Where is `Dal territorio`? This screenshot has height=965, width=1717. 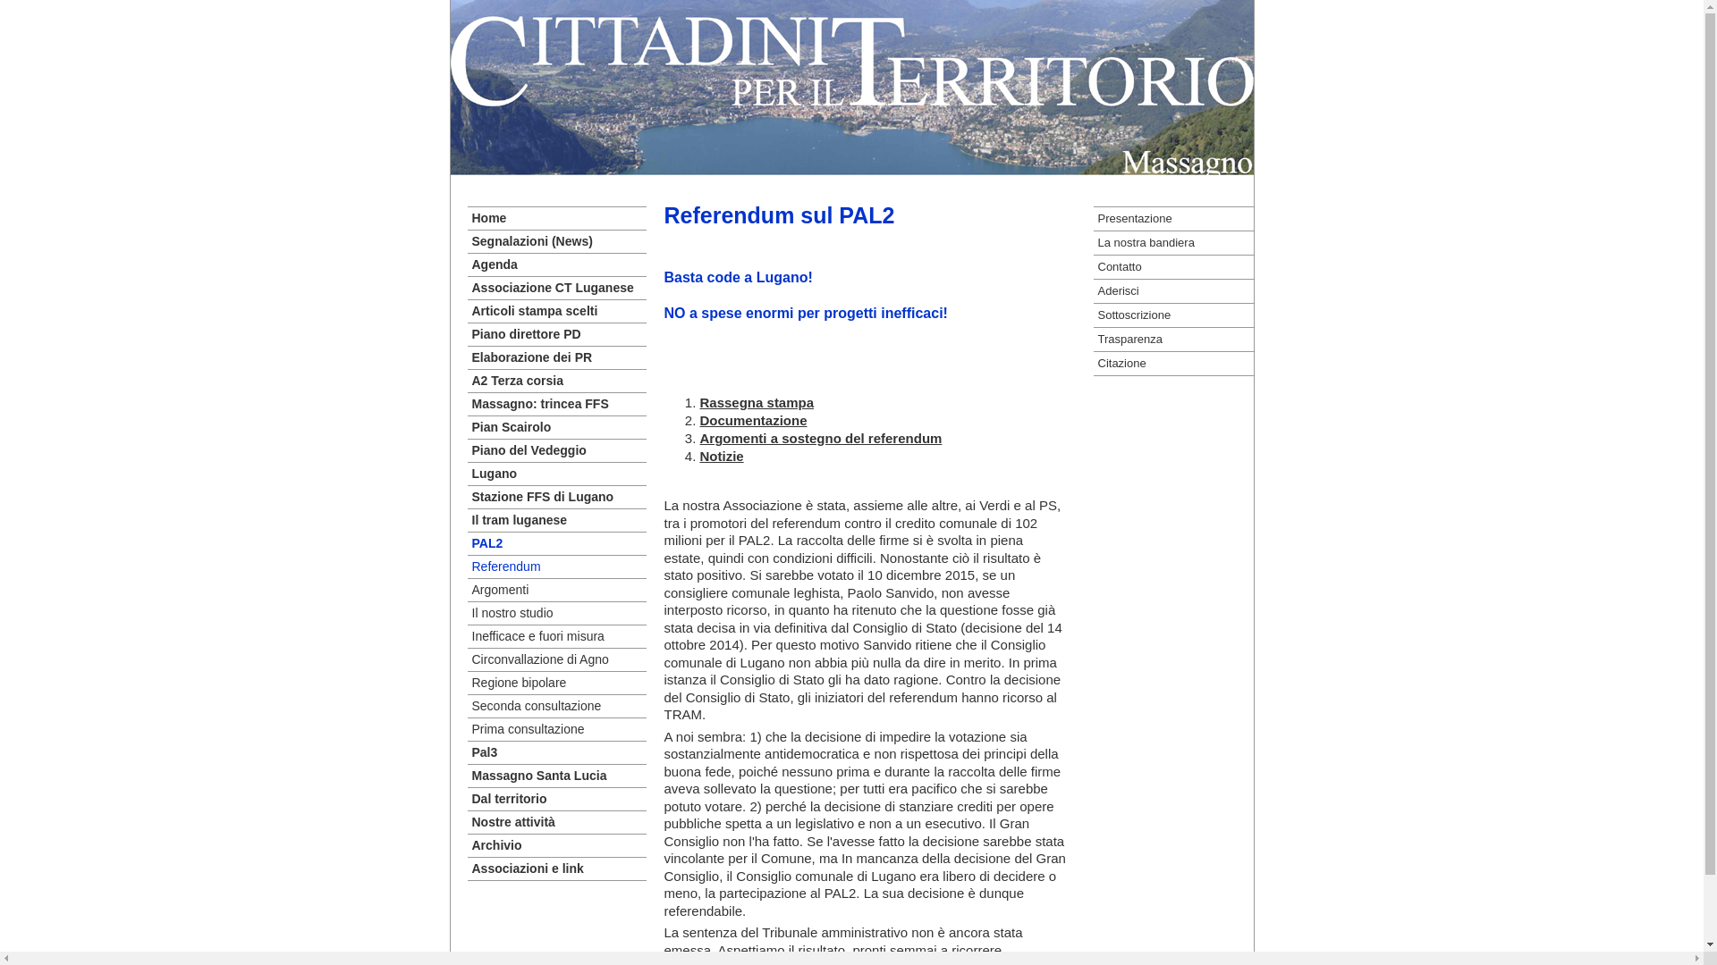 Dal territorio is located at coordinates (556, 799).